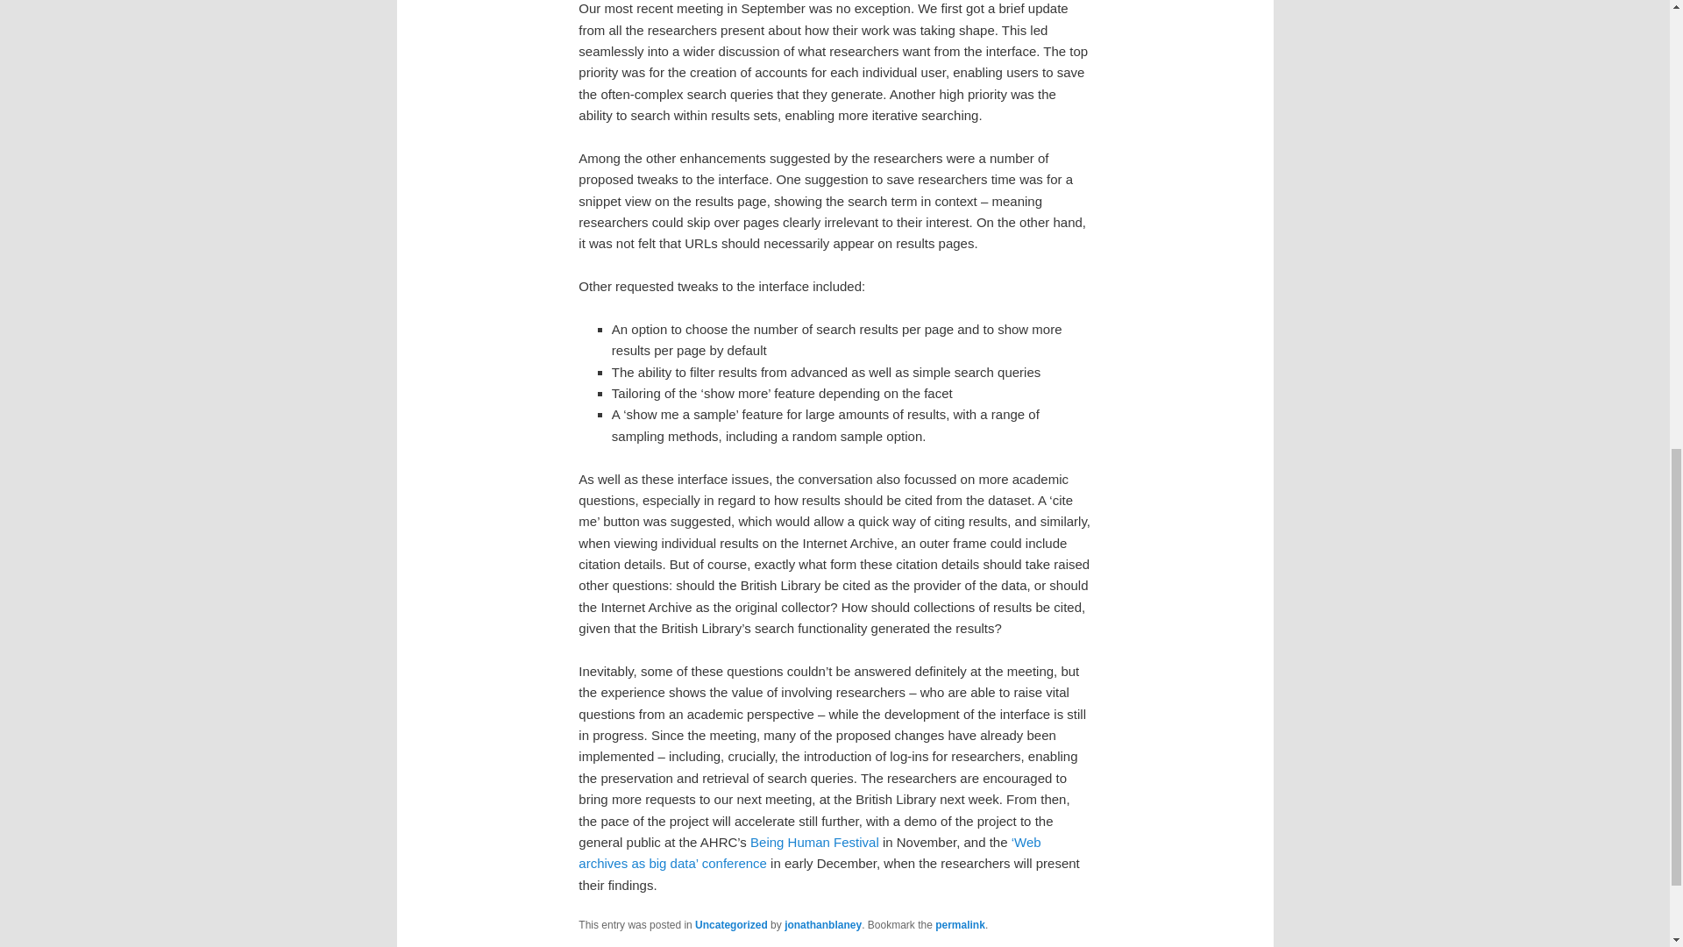 Image resolution: width=1683 pixels, height=947 pixels. Describe the element at coordinates (960, 924) in the screenshot. I see `permalink` at that location.